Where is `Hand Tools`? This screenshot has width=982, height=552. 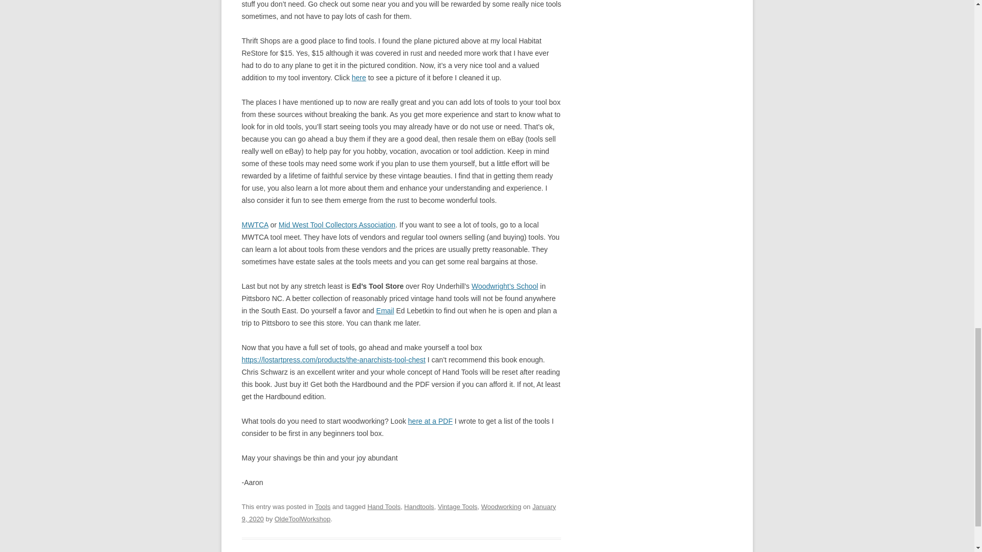 Hand Tools is located at coordinates (384, 507).